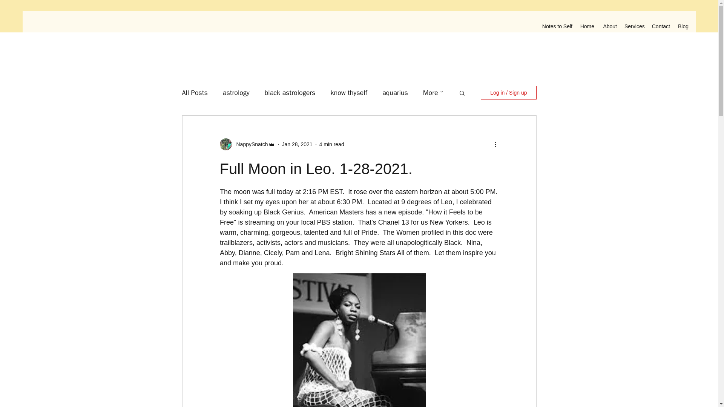  I want to click on About, so click(609, 26).